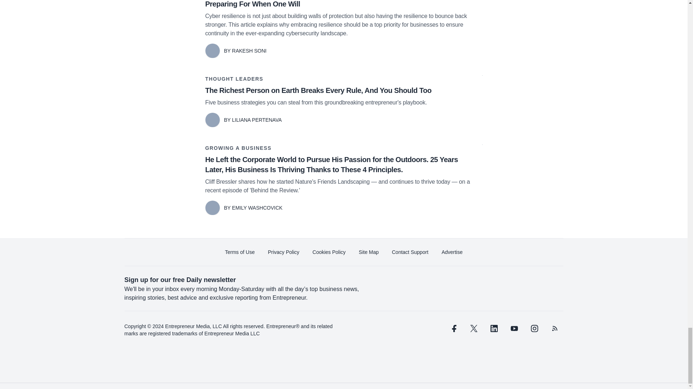 This screenshot has width=693, height=389. I want to click on twitter, so click(474, 328).